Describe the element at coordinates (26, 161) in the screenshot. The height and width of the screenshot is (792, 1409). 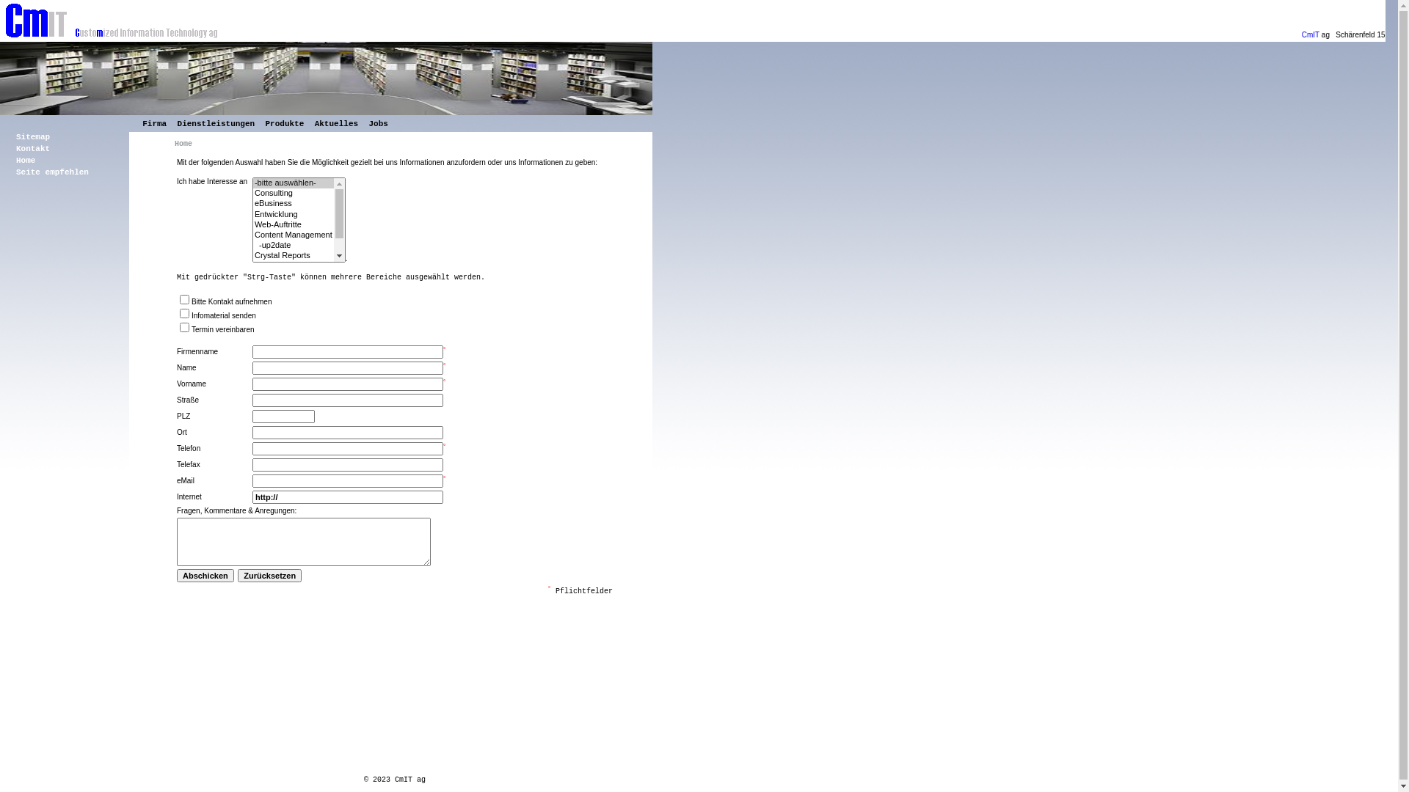
I see `Home` at that location.